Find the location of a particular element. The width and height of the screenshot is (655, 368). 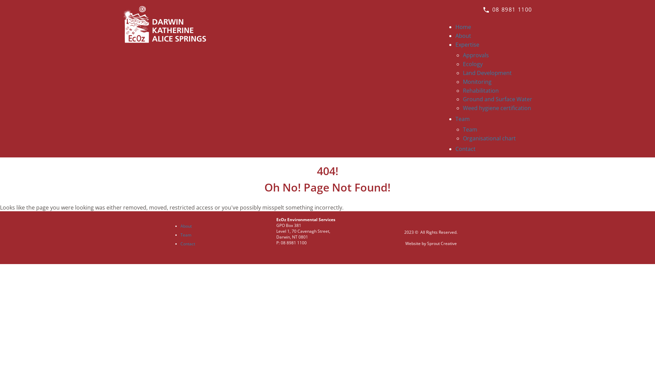

Expertise is located at coordinates (467, 45).